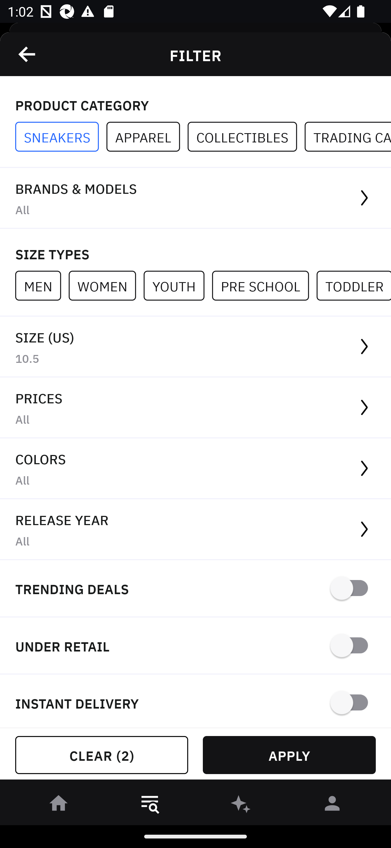 This screenshot has height=848, width=391. Describe the element at coordinates (195, 646) in the screenshot. I see `UNDER RETAIL` at that location.